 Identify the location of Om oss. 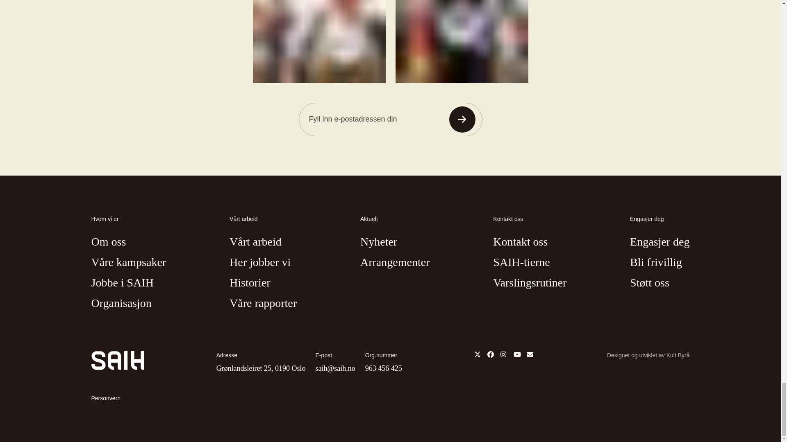
(108, 242).